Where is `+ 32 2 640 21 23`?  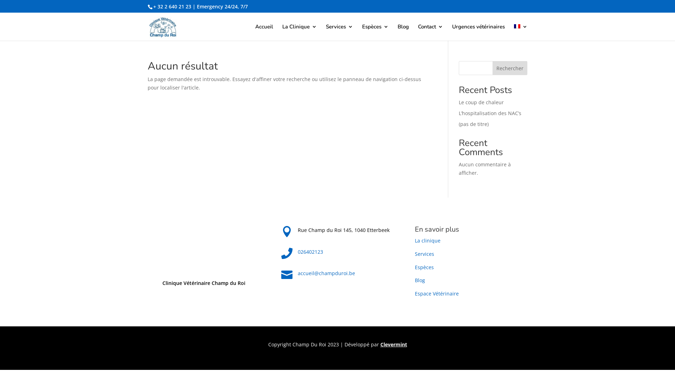
+ 32 2 640 21 23 is located at coordinates (172, 6).